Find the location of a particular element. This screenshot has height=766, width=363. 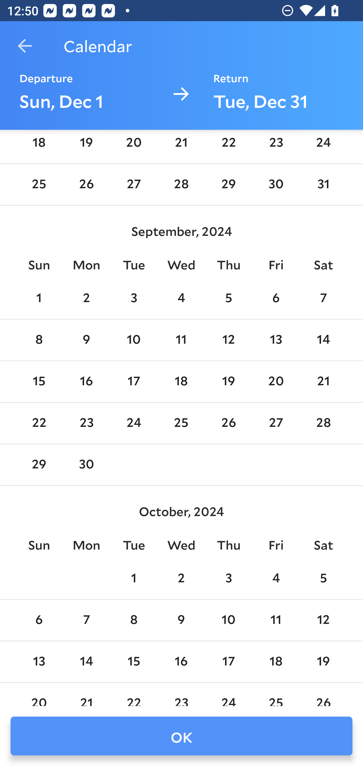

28 is located at coordinates (323, 424).